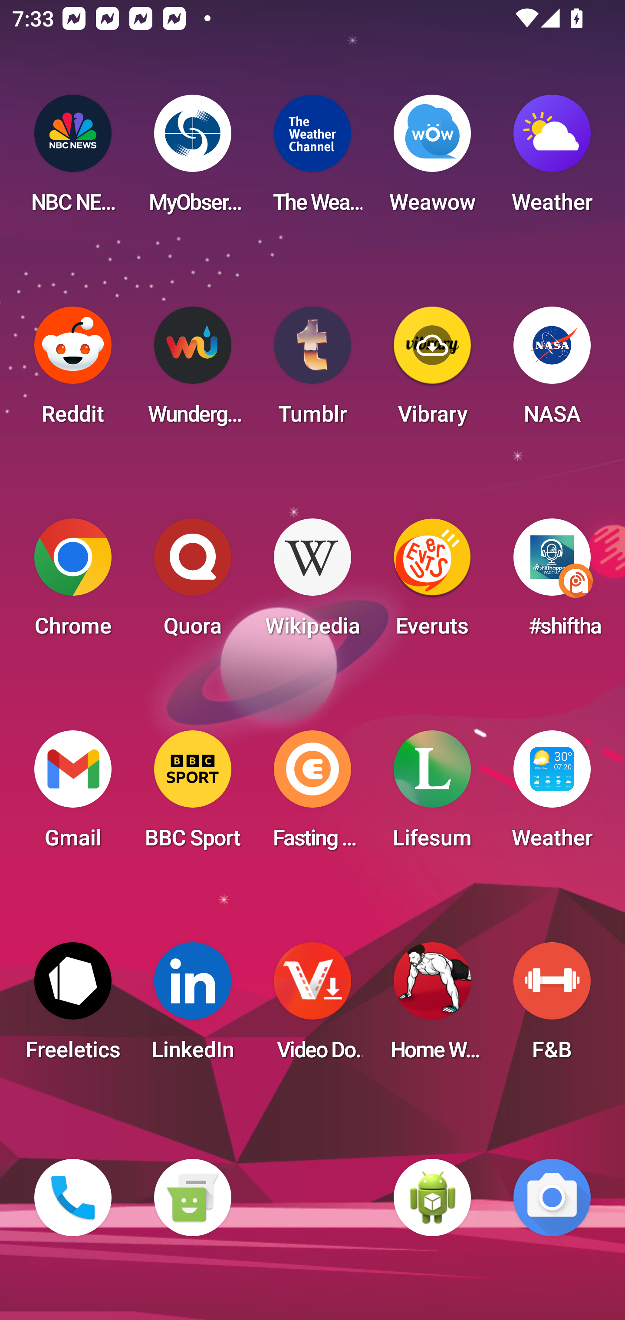 The image size is (625, 1320). What do you see at coordinates (312, 1006) in the screenshot?
I see `Video Downloader & Ace Player` at bounding box center [312, 1006].